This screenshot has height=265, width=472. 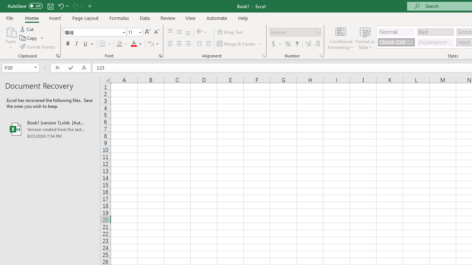 What do you see at coordinates (156, 32) in the screenshot?
I see `Decrease Font Size` at bounding box center [156, 32].